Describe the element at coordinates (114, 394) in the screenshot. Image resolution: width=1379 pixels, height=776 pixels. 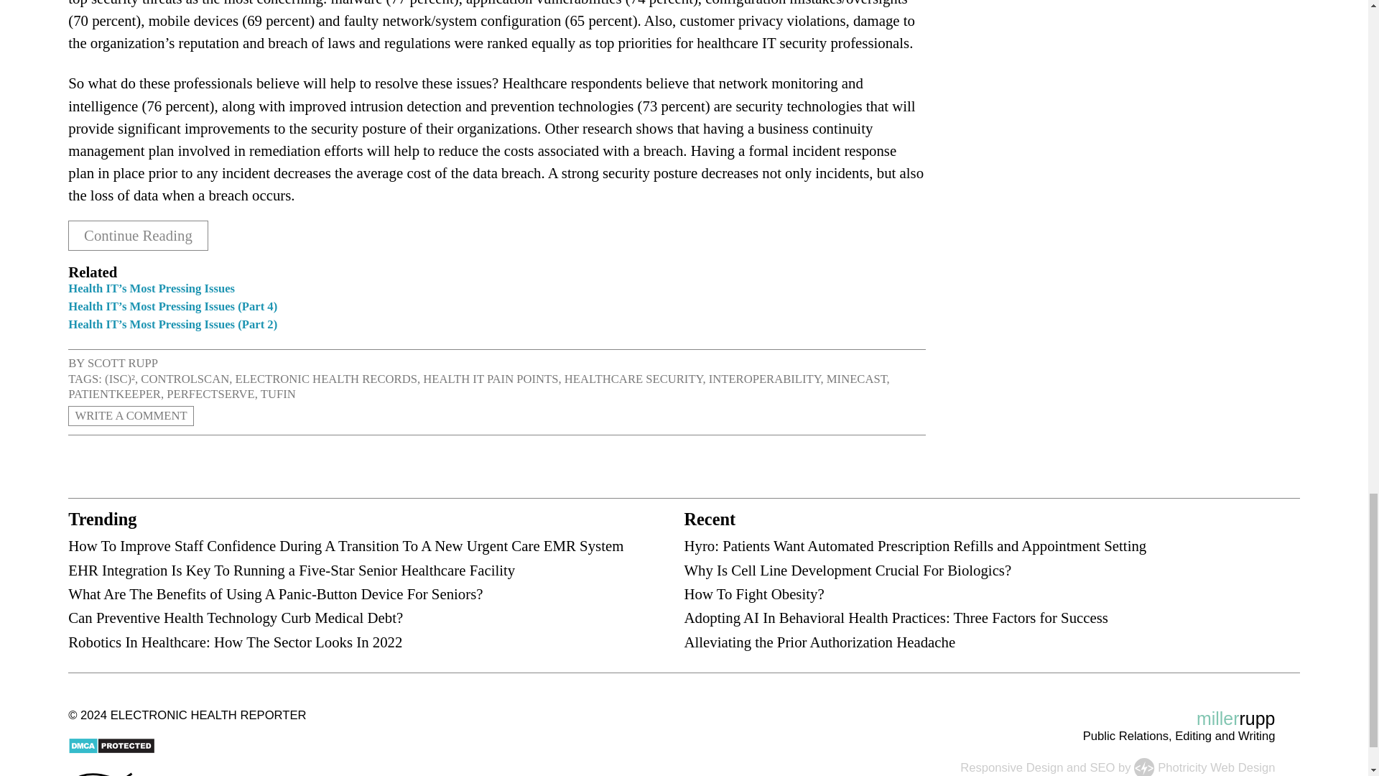
I see `PATIENTKEEPER` at that location.